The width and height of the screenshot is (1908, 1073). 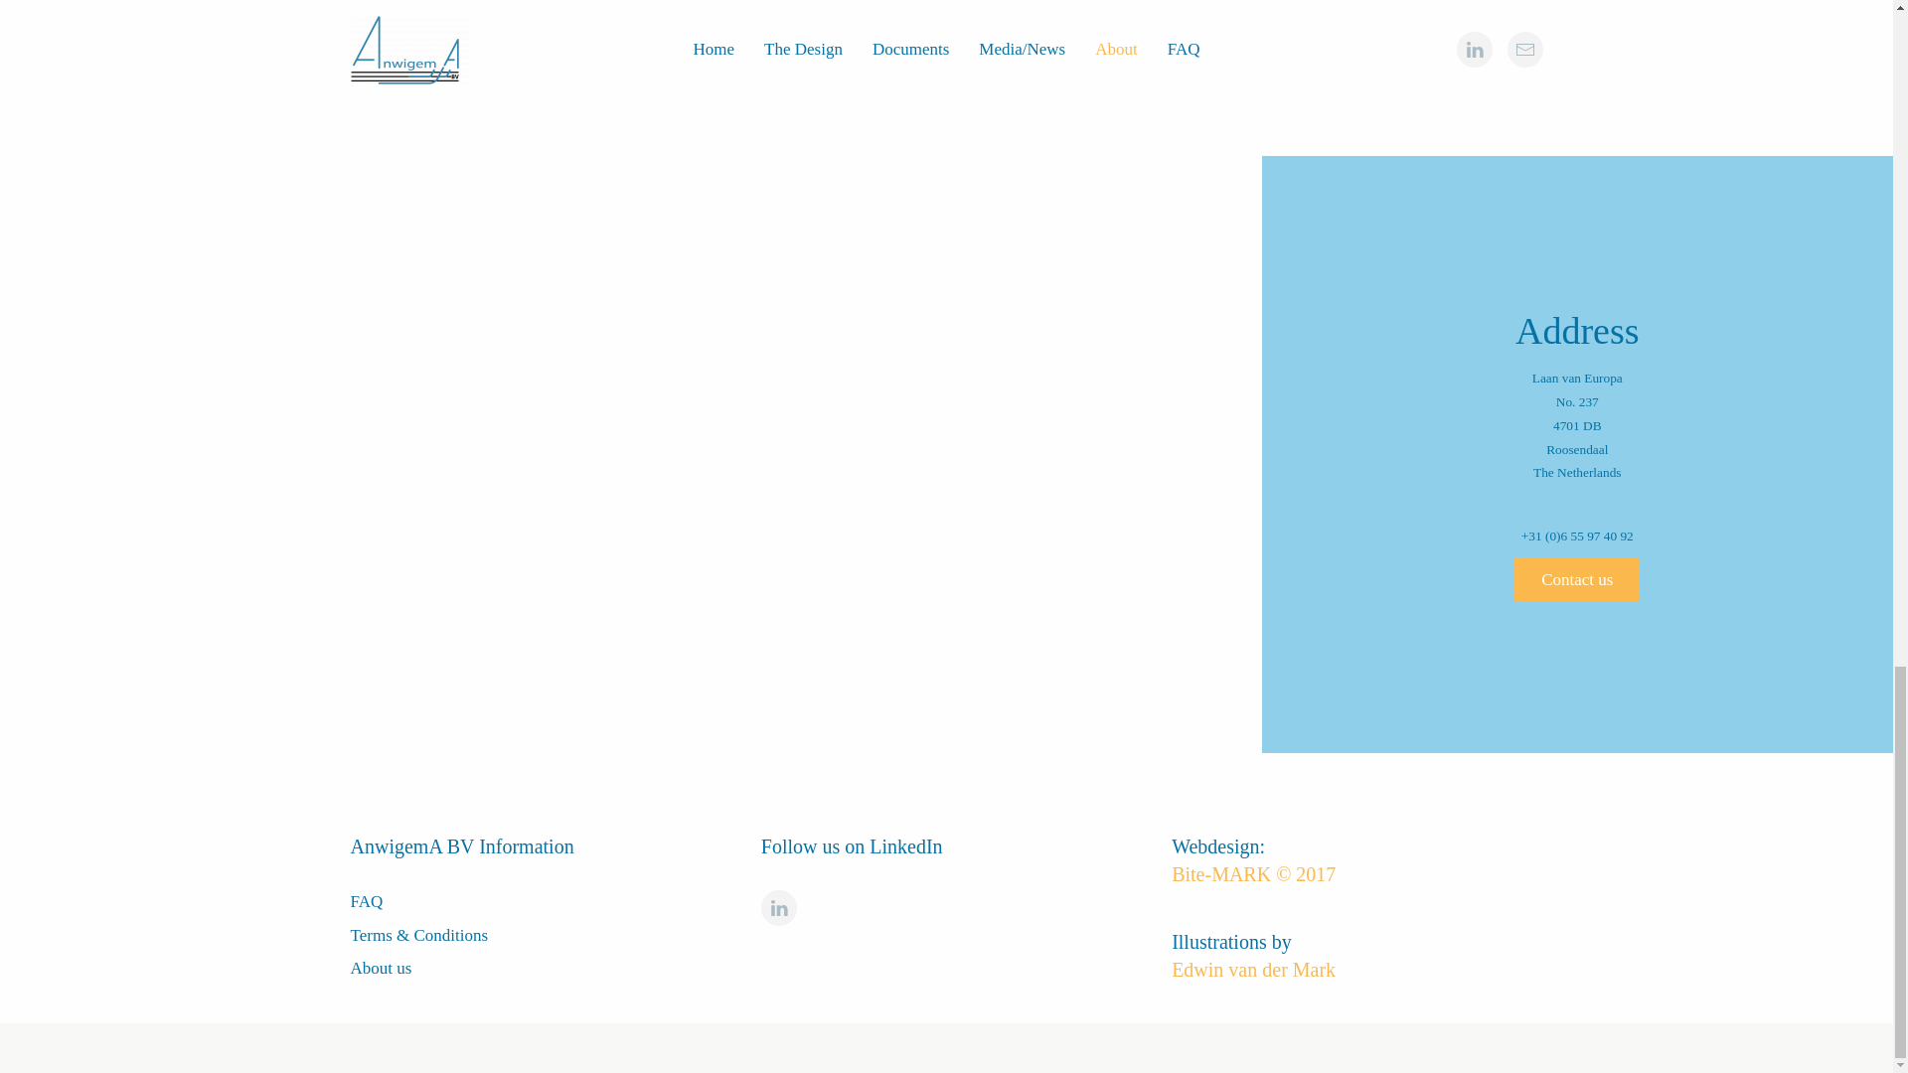 What do you see at coordinates (380, 968) in the screenshot?
I see `About us` at bounding box center [380, 968].